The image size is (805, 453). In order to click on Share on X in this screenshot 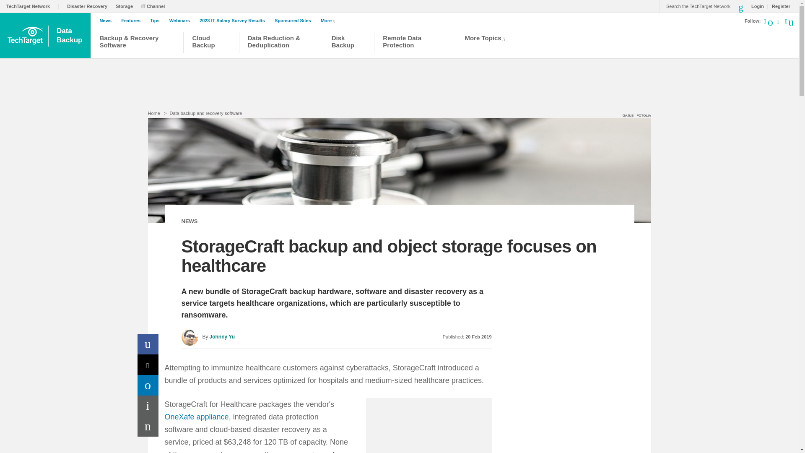, I will do `click(148, 364)`.